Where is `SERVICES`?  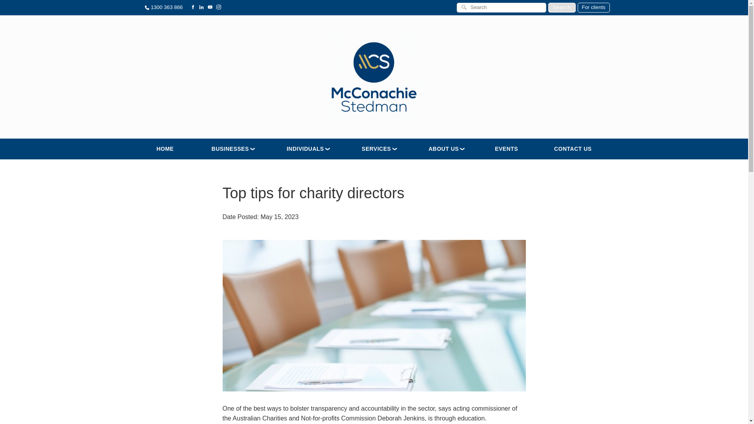 SERVICES is located at coordinates (375, 149).